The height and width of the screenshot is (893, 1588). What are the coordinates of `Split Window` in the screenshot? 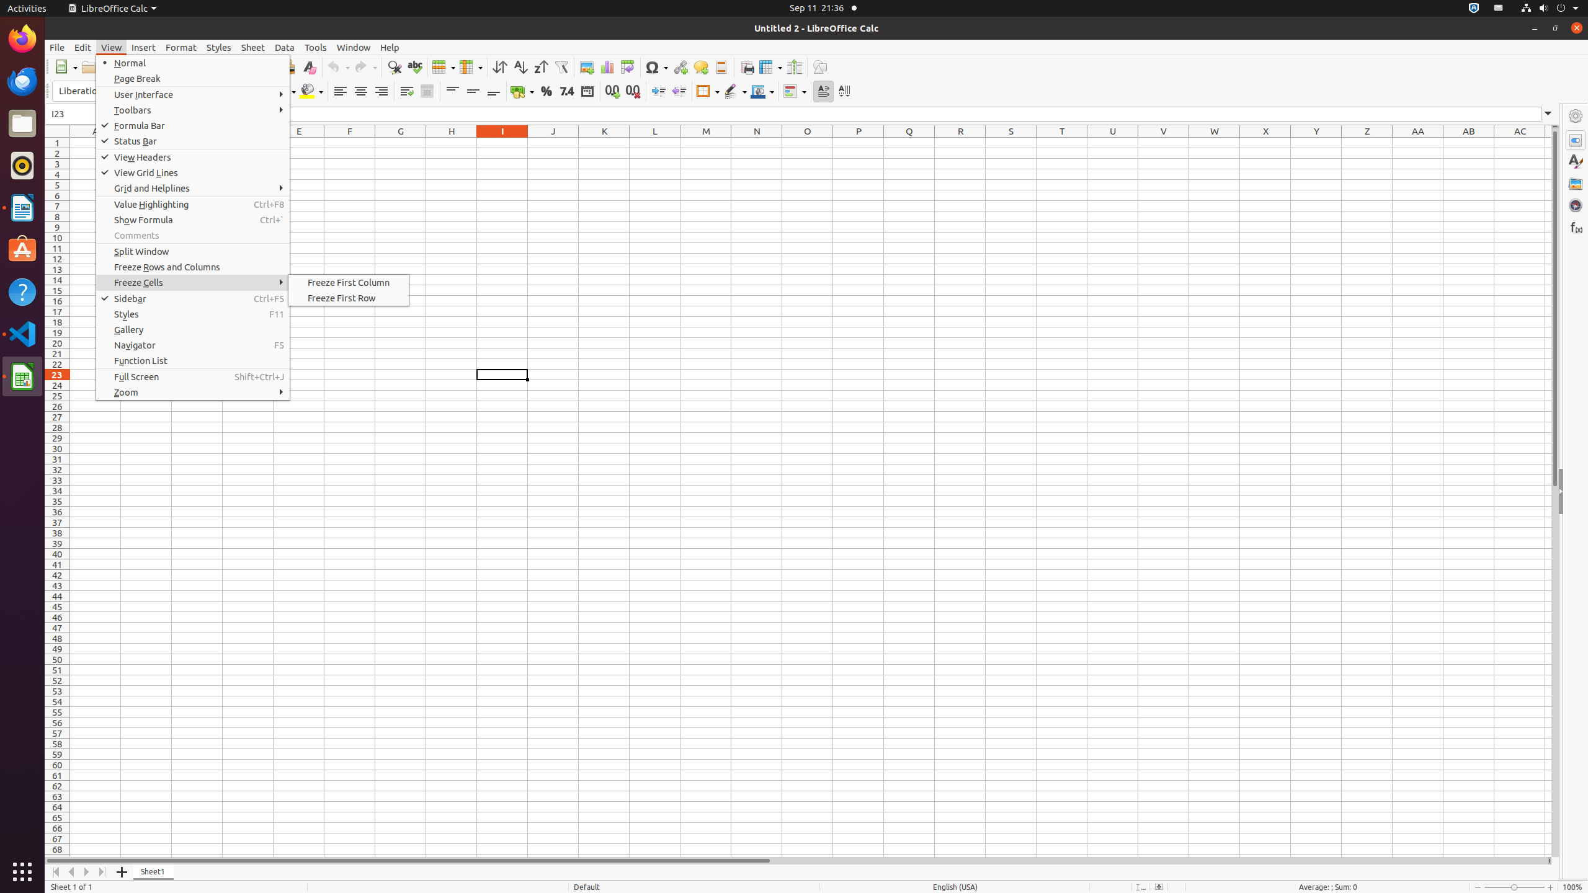 It's located at (193, 251).